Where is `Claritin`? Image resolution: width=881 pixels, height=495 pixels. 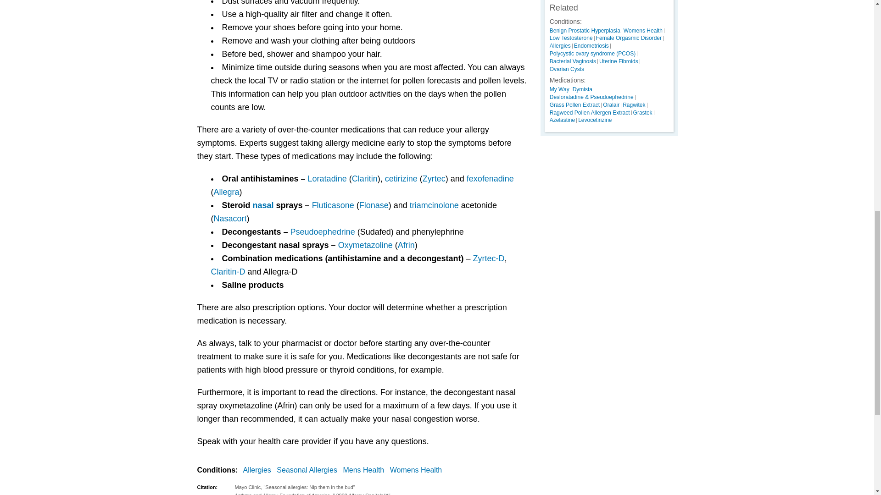
Claritin is located at coordinates (364, 179).